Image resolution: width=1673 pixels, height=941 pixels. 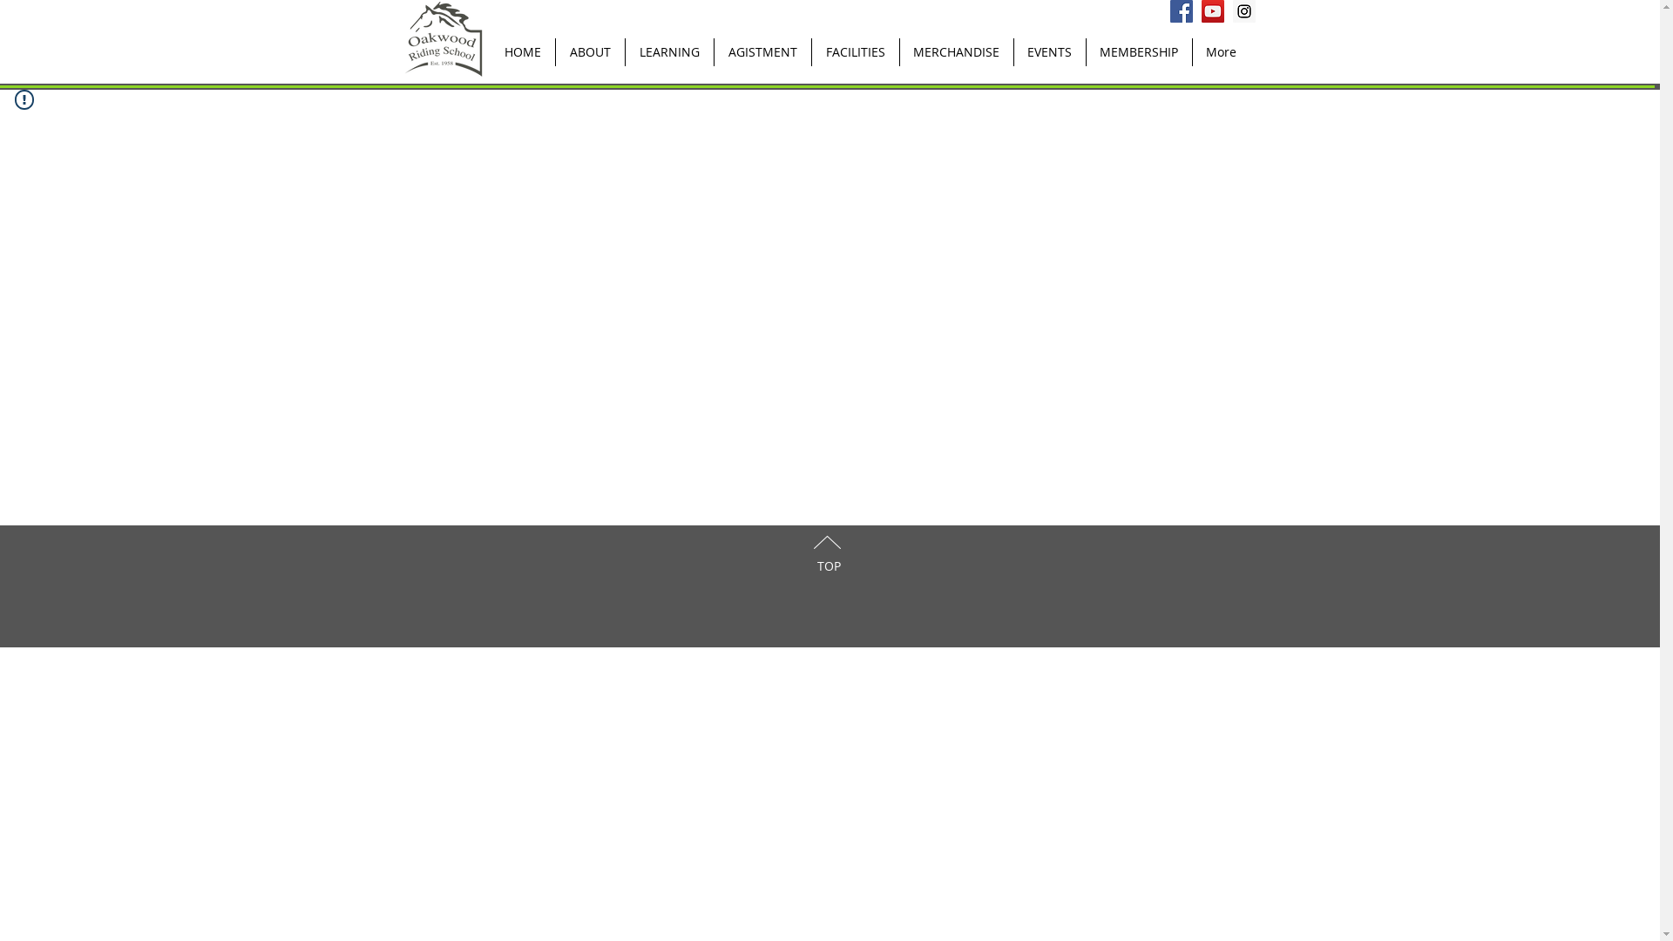 I want to click on HOME, so click(x=522, y=52).